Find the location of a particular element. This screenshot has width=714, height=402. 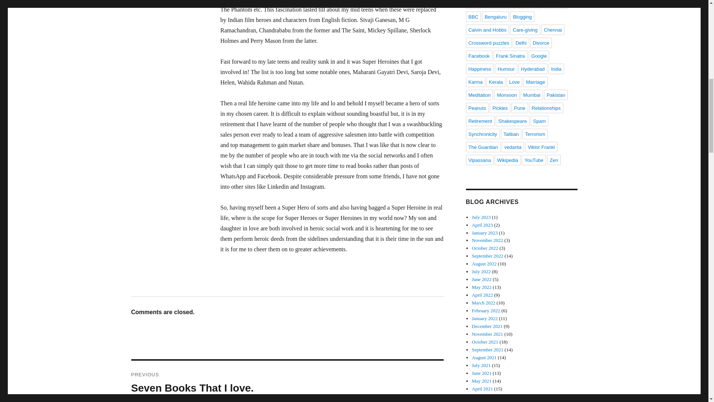

Chennai is located at coordinates (525, 29).